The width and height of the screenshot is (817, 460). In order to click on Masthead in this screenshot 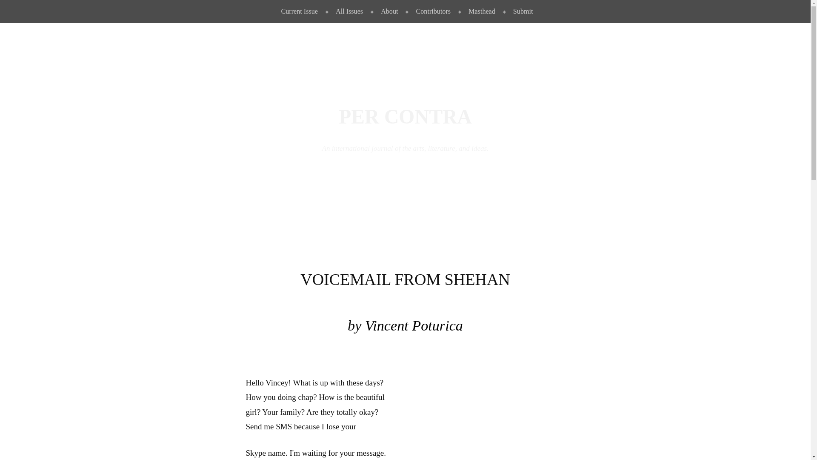, I will do `click(480, 11)`.